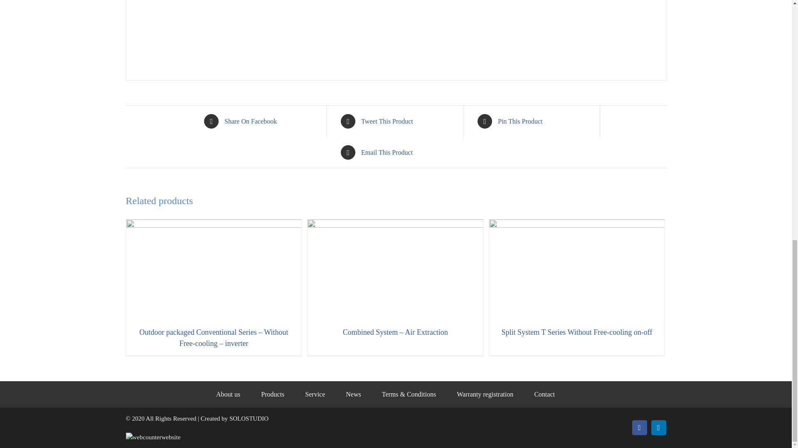 The width and height of the screenshot is (798, 448). Describe the element at coordinates (639, 427) in the screenshot. I see `Facebook` at that location.